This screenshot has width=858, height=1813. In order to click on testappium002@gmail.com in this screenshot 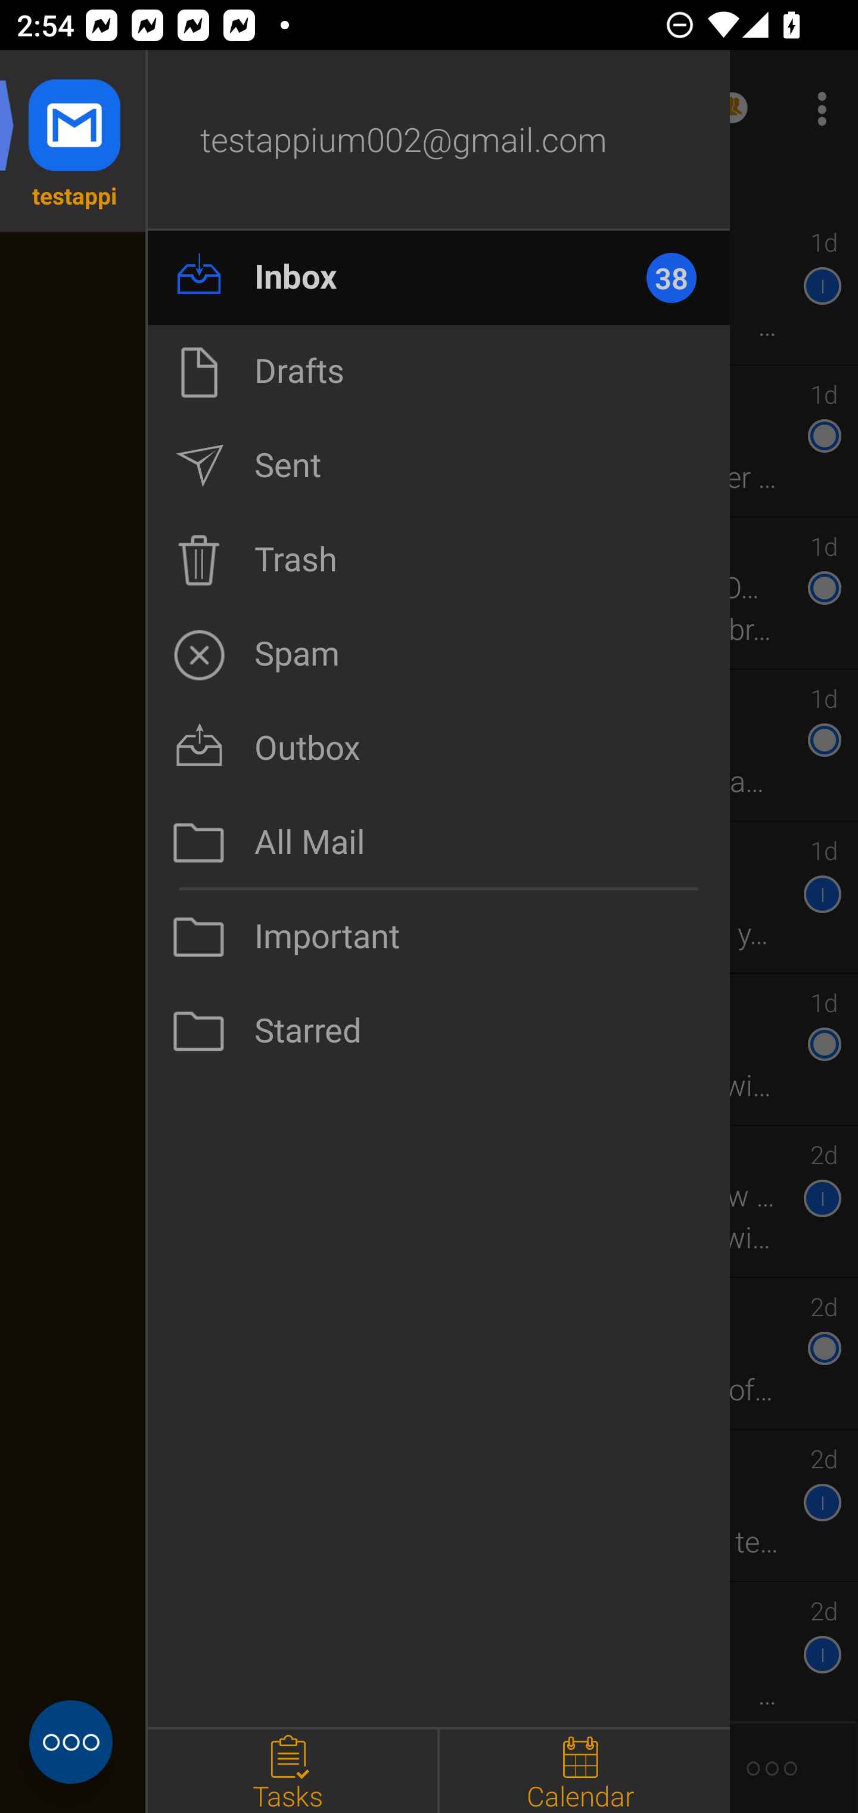, I will do `click(439, 141)`.